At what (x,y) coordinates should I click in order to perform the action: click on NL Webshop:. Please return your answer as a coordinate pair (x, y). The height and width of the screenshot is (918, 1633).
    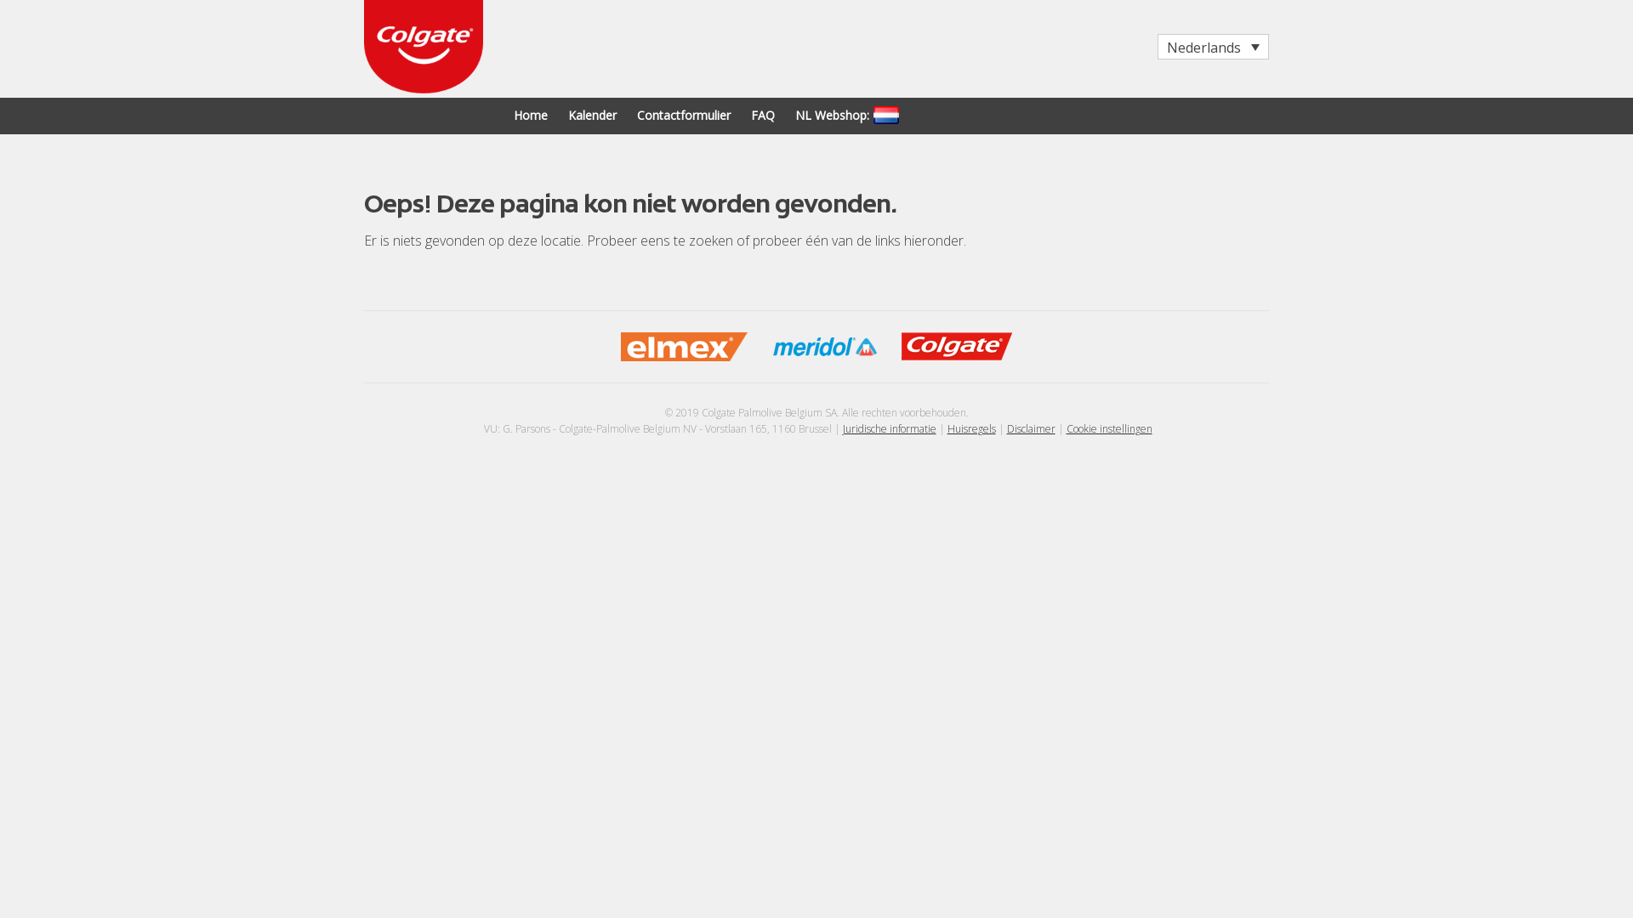
    Looking at the image, I should click on (832, 116).